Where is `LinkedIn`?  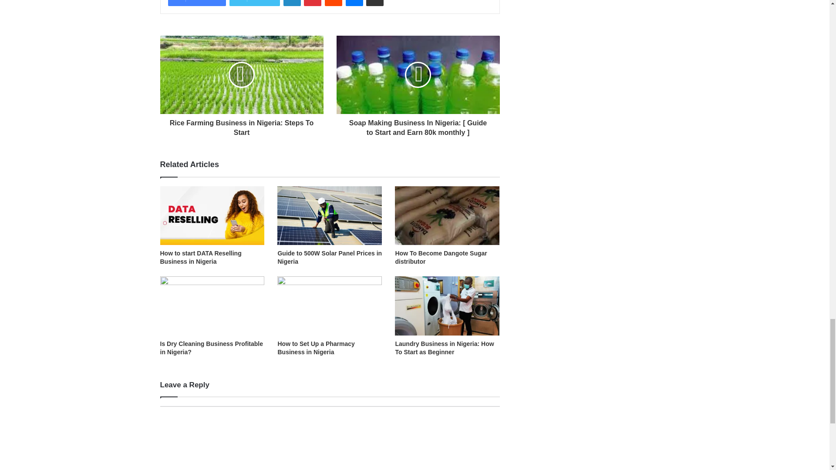 LinkedIn is located at coordinates (292, 3).